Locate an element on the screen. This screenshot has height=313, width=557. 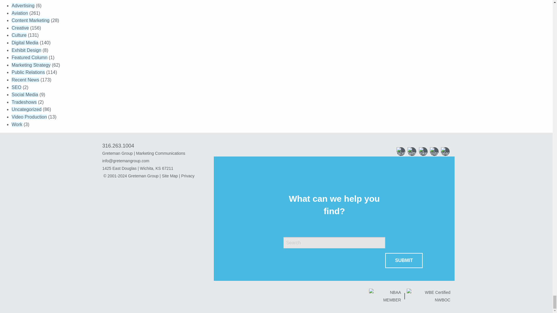
Click to open Search for Greteman Group website is located at coordinates (445, 151).